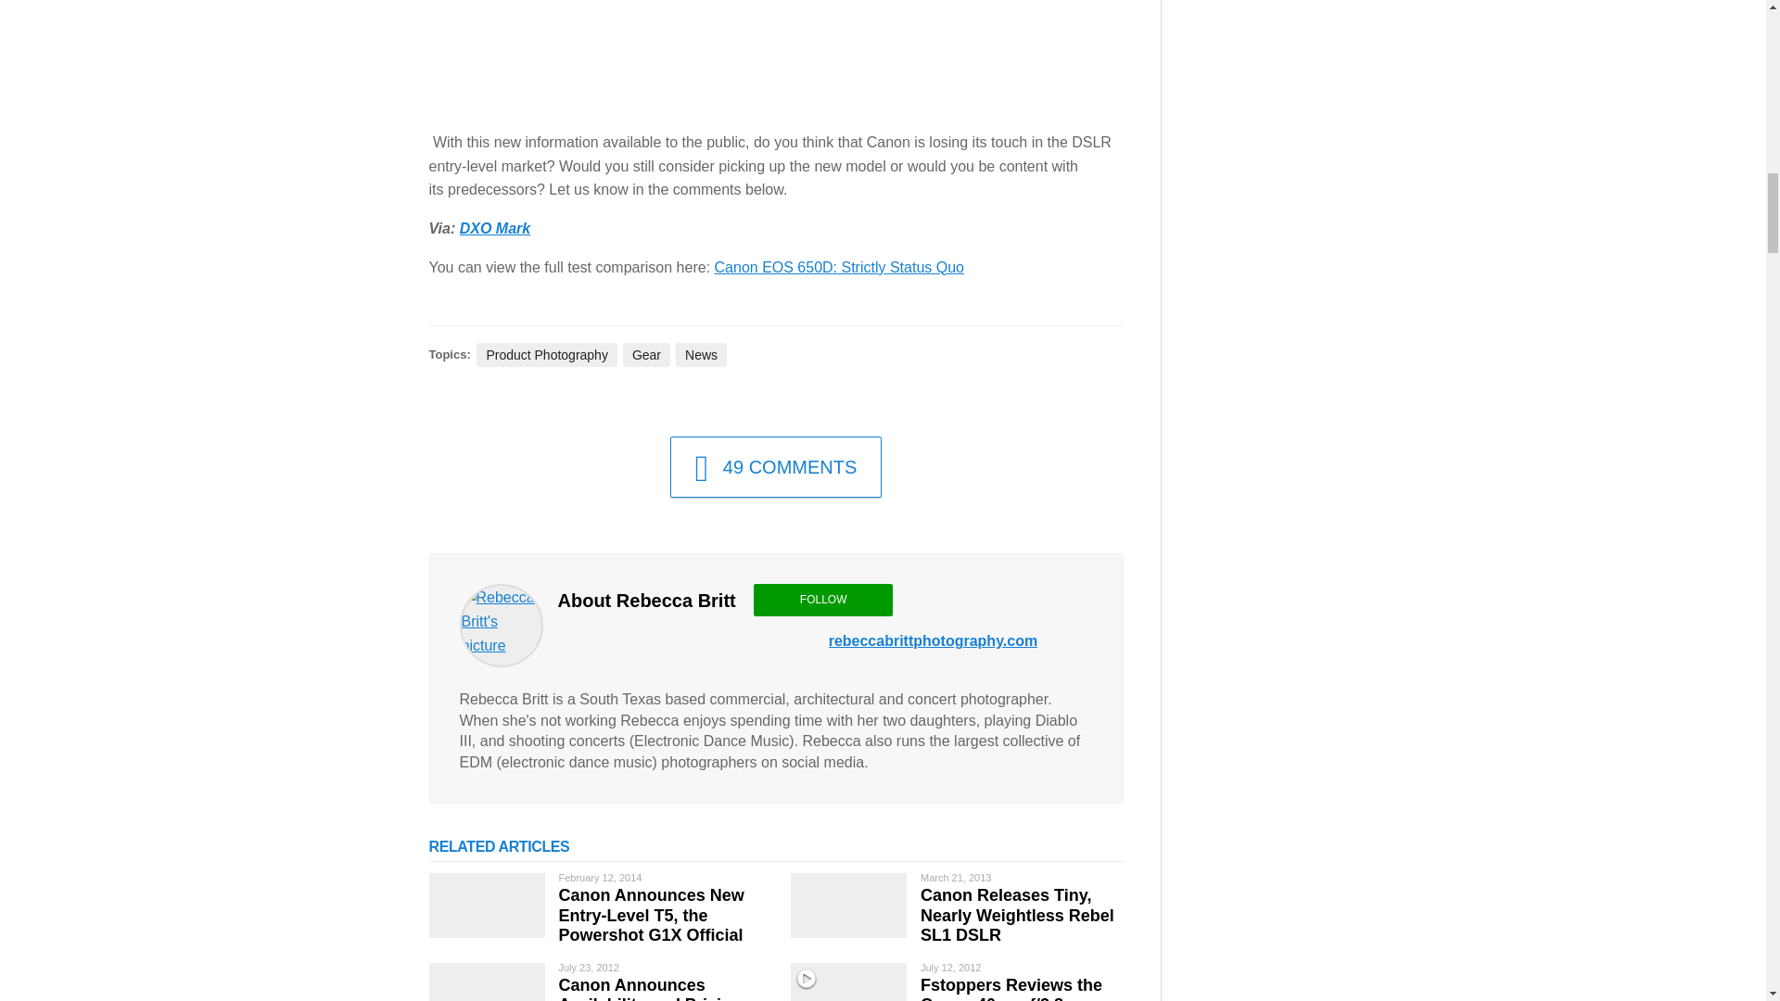 The image size is (1780, 1001). Describe the element at coordinates (840, 267) in the screenshot. I see `Canon EOS 650D: Strictly Status Quo` at that location.